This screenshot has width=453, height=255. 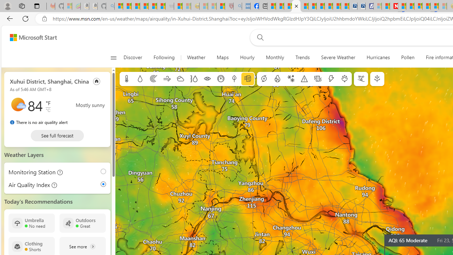 What do you see at coordinates (361, 79) in the screenshot?
I see `Ski conditions` at bounding box center [361, 79].